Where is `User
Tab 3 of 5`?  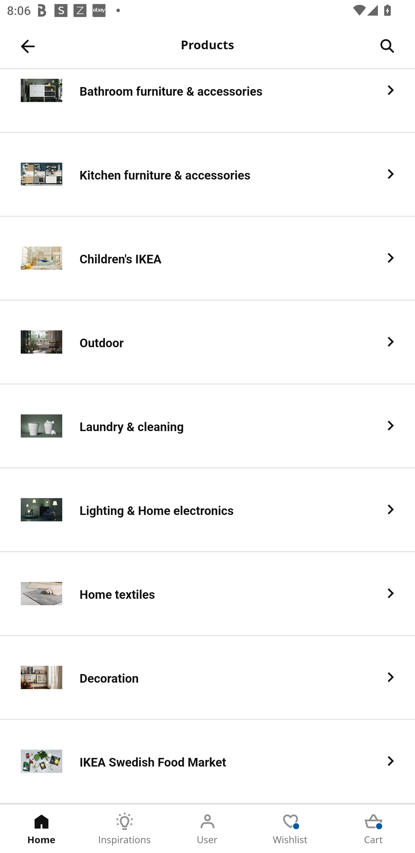 User
Tab 3 of 5 is located at coordinates (207, 829).